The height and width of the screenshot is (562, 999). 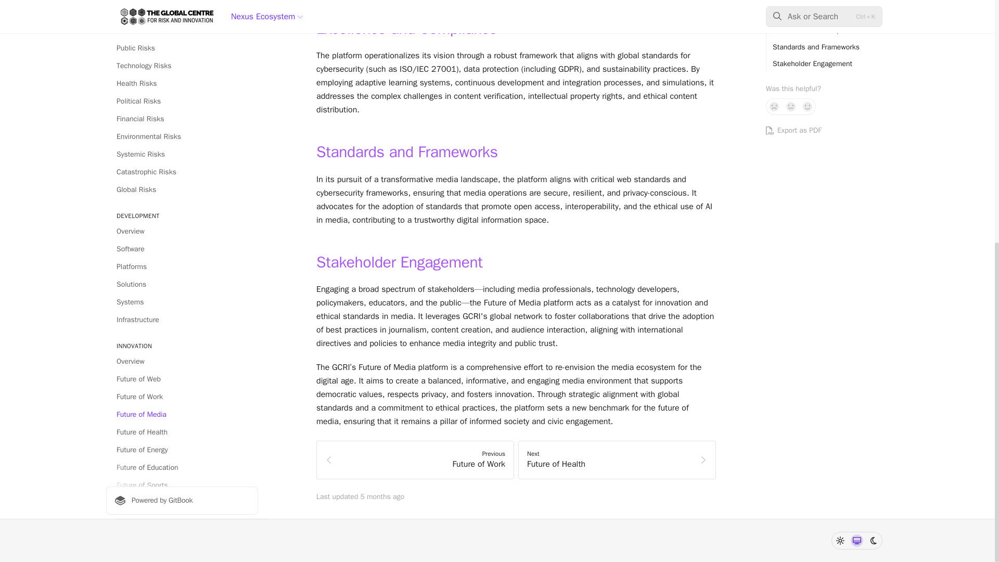 What do you see at coordinates (182, 67) in the screenshot?
I see `Future of Energy` at bounding box center [182, 67].